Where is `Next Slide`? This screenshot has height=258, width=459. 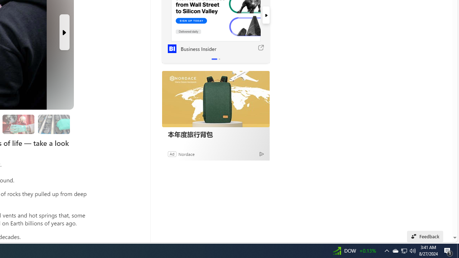
Next Slide is located at coordinates (65, 32).